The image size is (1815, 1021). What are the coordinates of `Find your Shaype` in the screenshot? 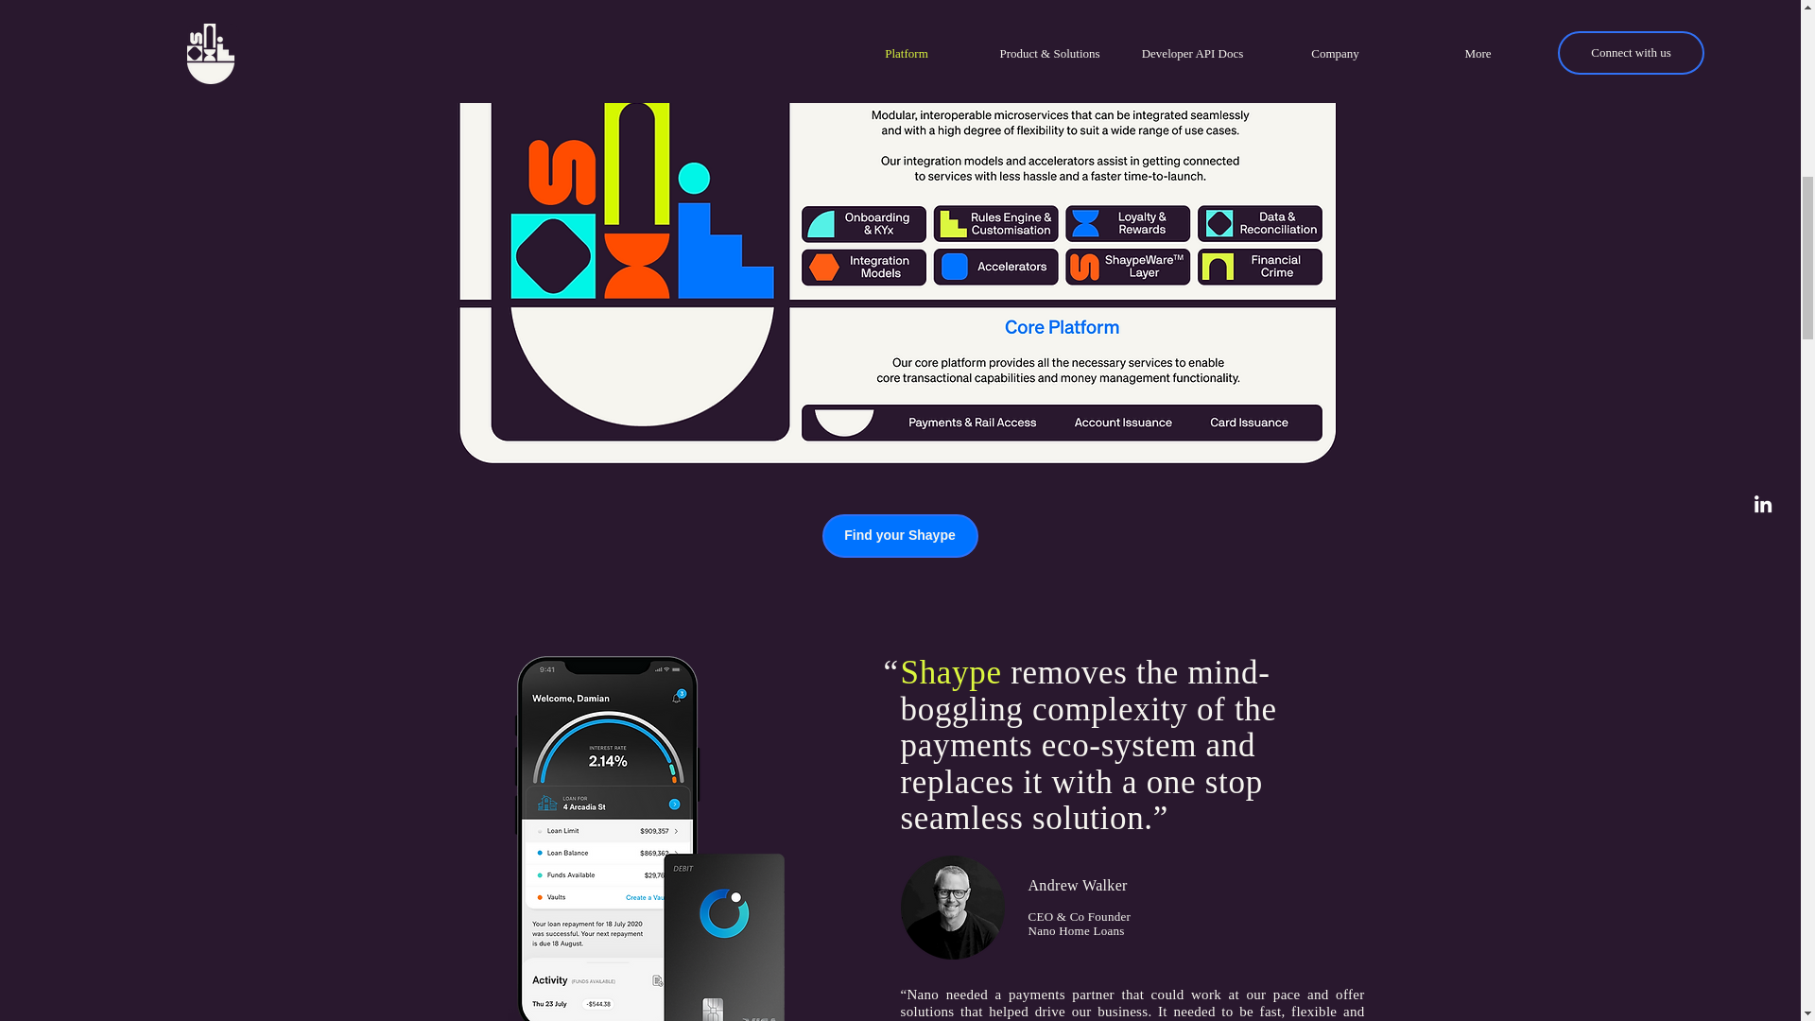 It's located at (900, 535).